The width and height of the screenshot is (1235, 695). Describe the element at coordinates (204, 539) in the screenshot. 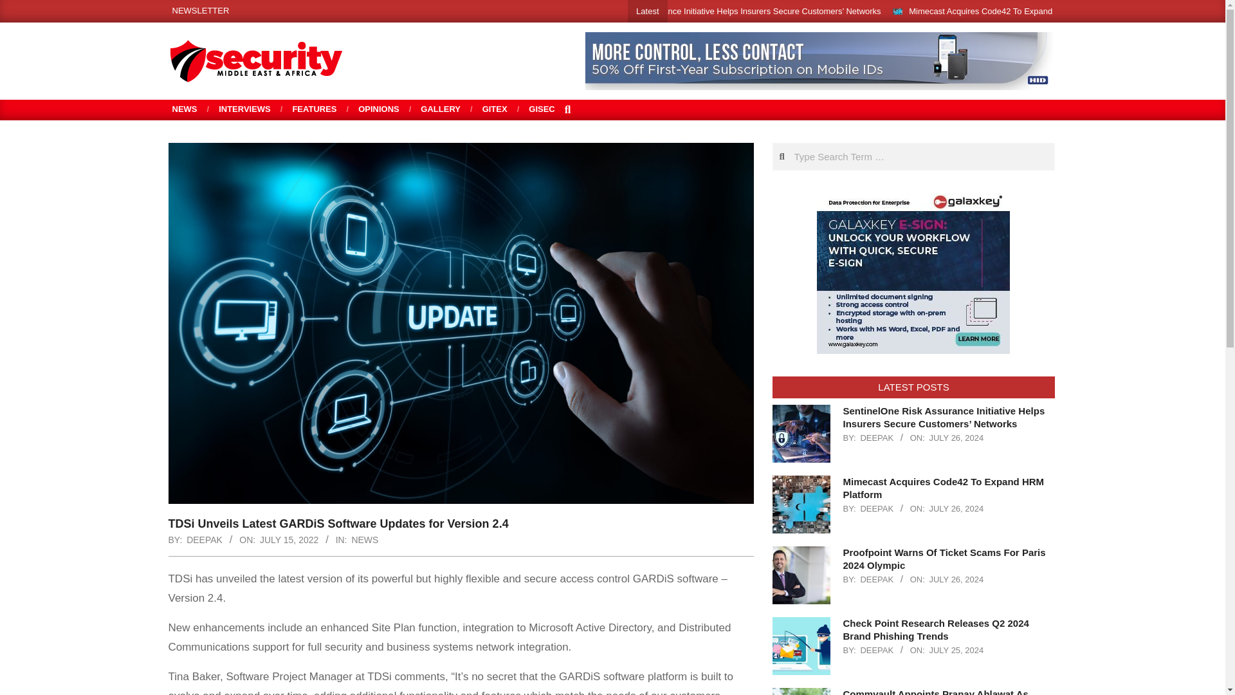

I see `Posts by Deepak` at that location.